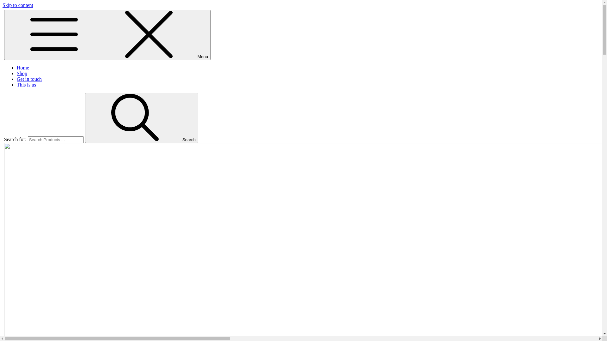  I want to click on Shop, so click(22, 73).